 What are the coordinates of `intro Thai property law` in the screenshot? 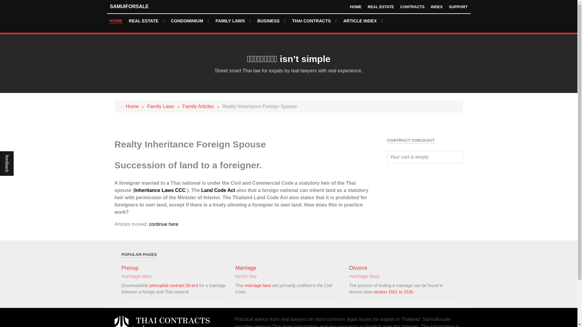 It's located at (147, 21).